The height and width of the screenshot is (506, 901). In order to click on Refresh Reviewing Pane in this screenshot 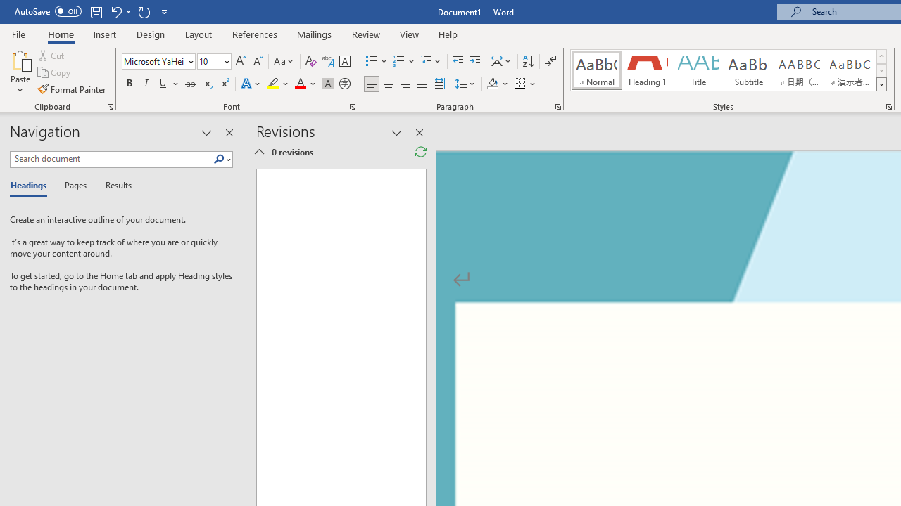, I will do `click(421, 152)`.